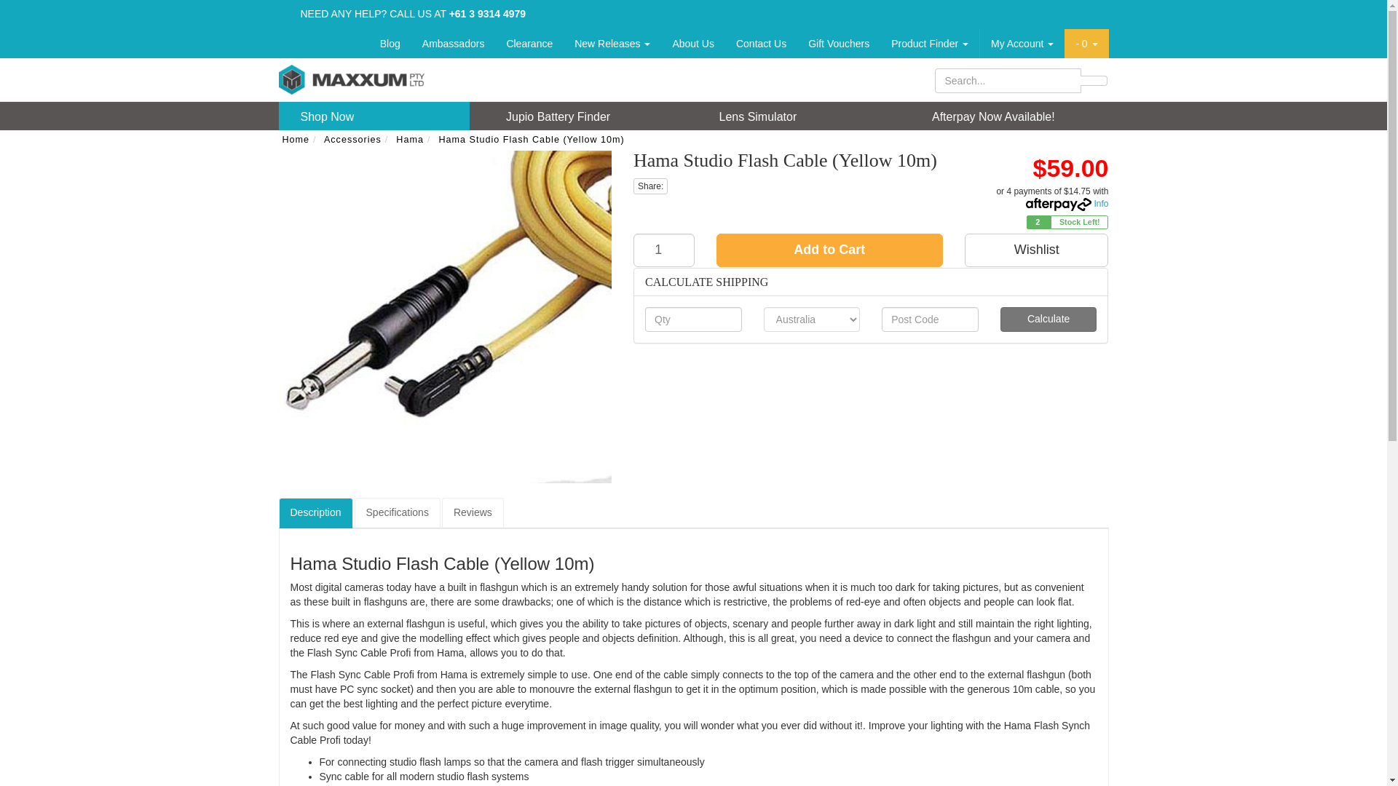 Image resolution: width=1398 pixels, height=786 pixels. I want to click on Product Finder, so click(930, 43).